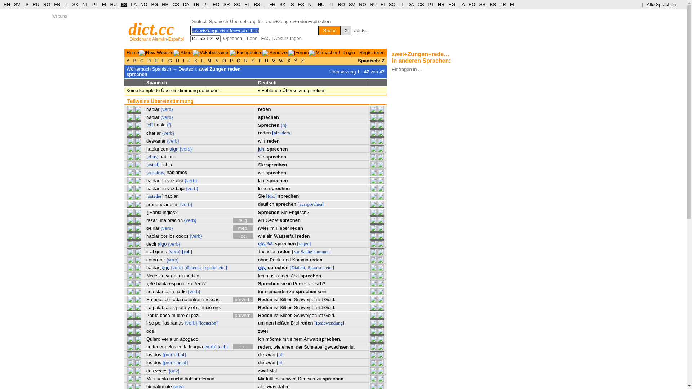  I want to click on Suche, so click(330, 30).